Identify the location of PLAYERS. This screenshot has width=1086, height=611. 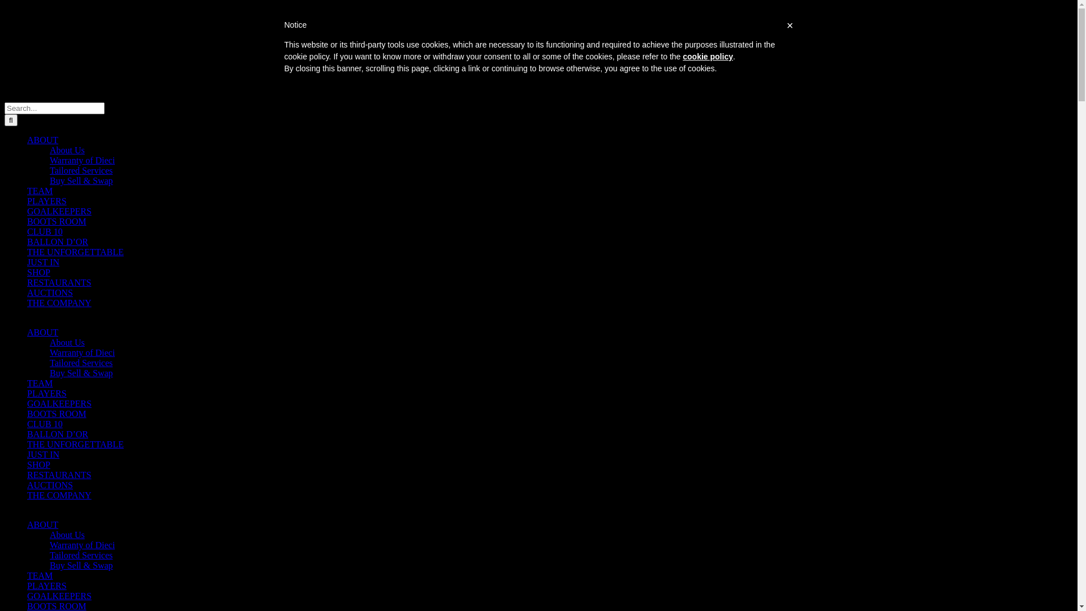
(47, 586).